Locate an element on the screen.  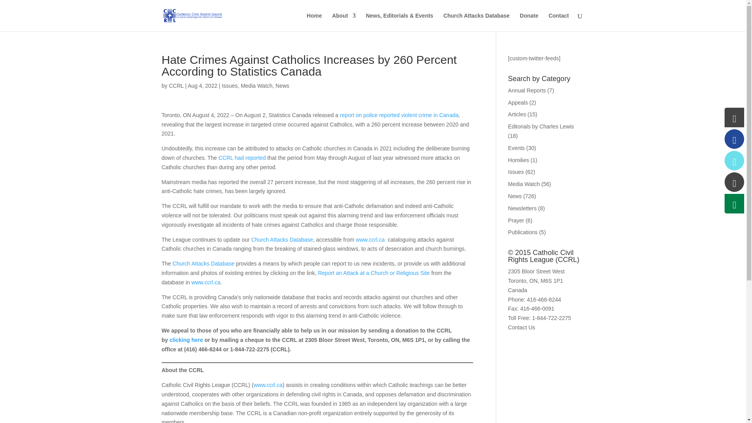
Contact Us is located at coordinates (521, 327).